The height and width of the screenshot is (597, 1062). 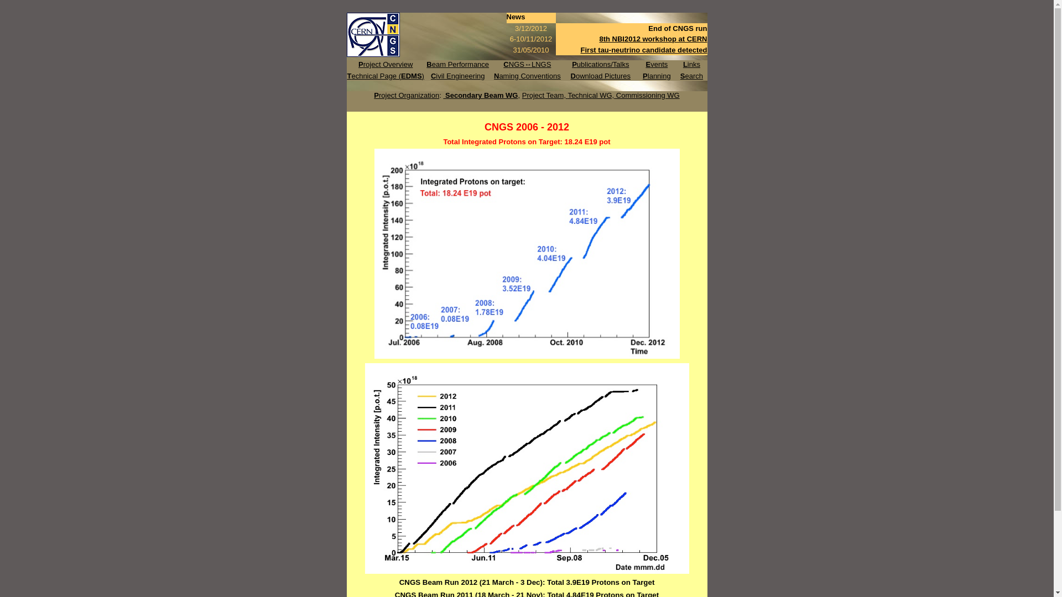 I want to click on on, so click(x=435, y=95).